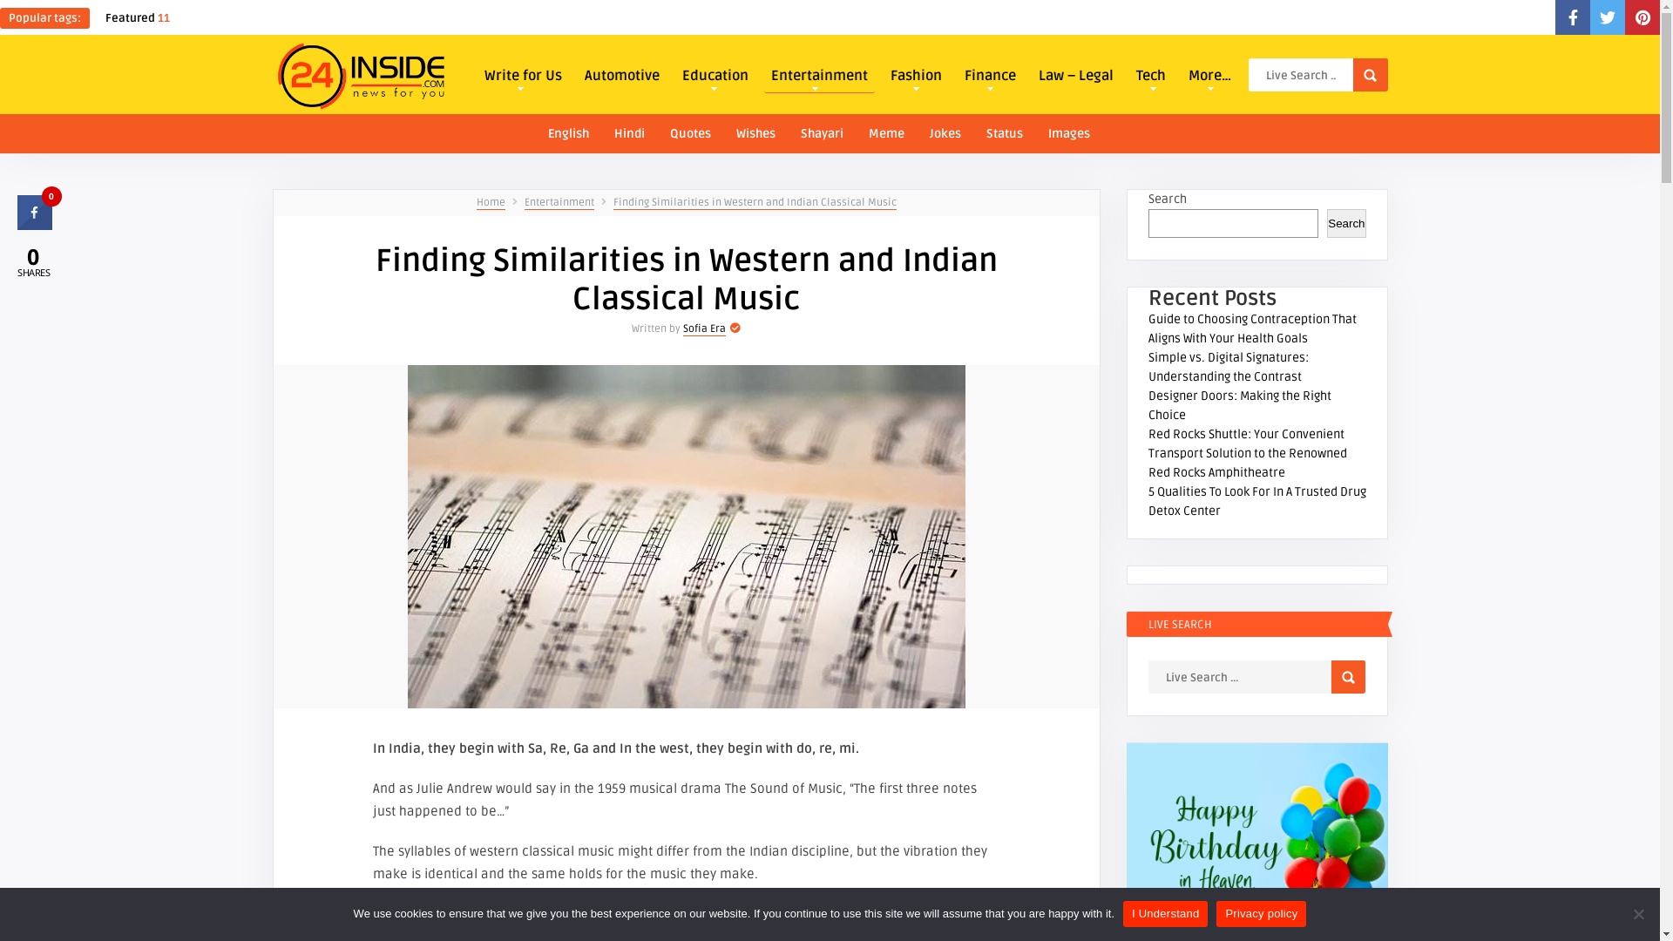 The image size is (1673, 941). I want to click on Entertainment, so click(559, 203).